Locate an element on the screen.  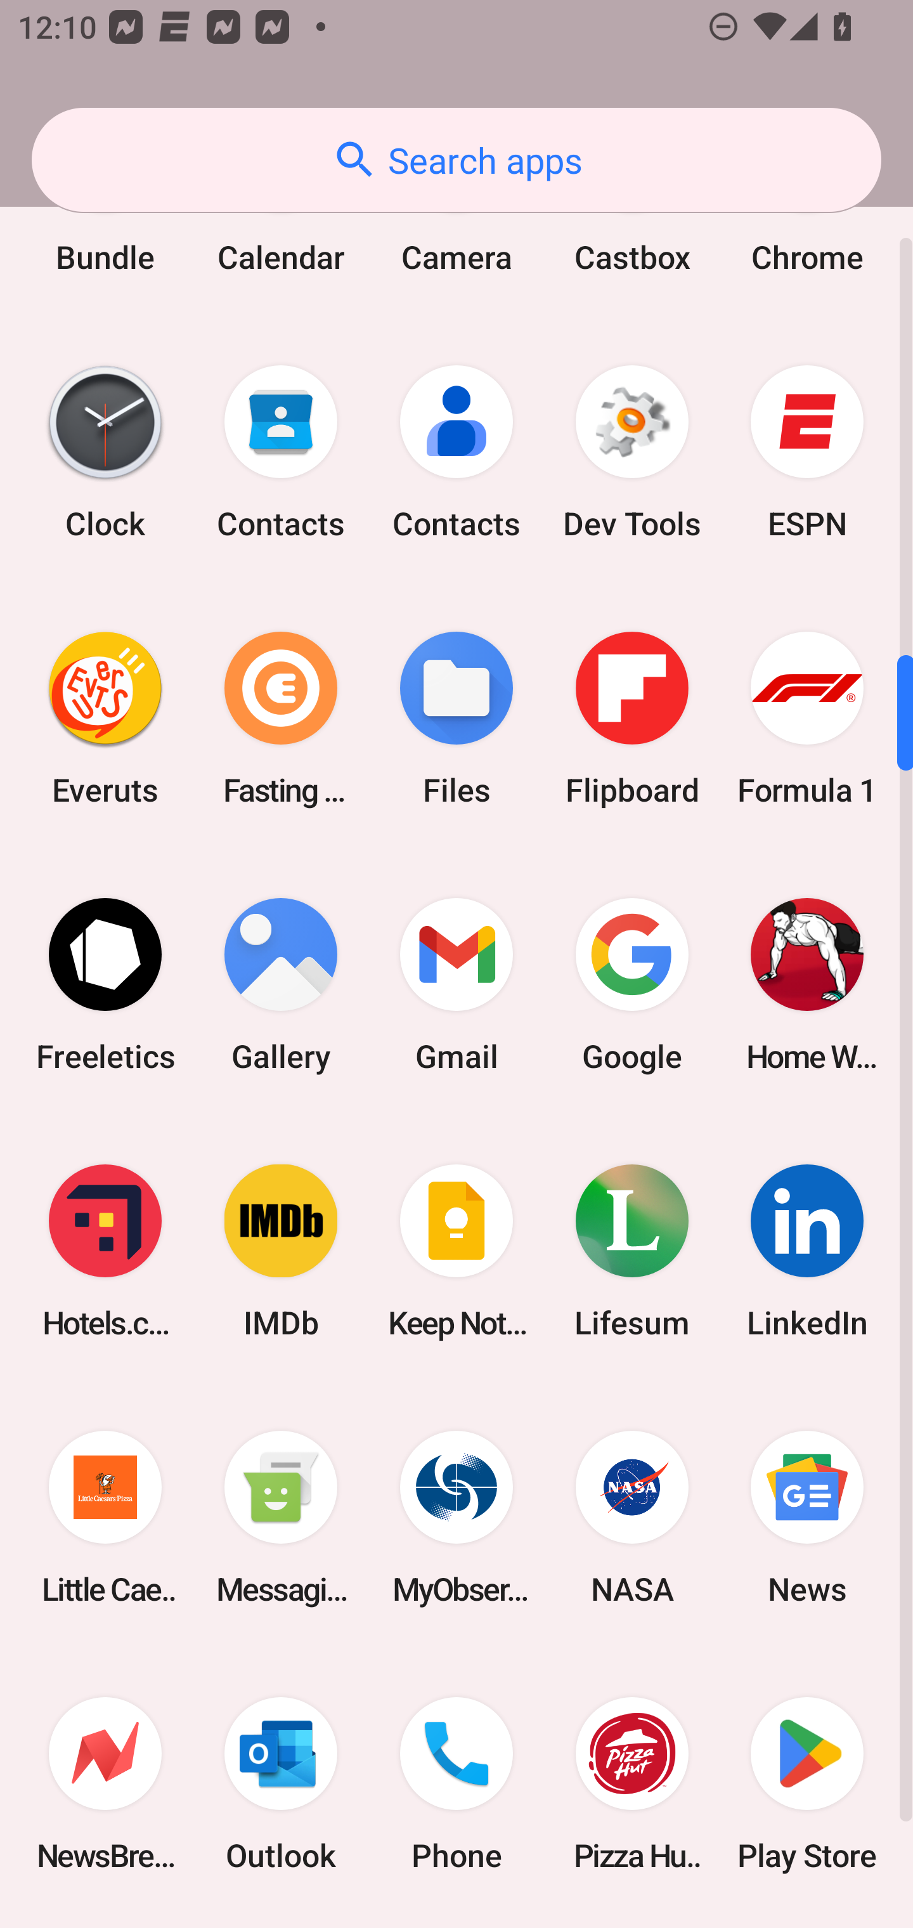
Dev Tools is located at coordinates (631, 452).